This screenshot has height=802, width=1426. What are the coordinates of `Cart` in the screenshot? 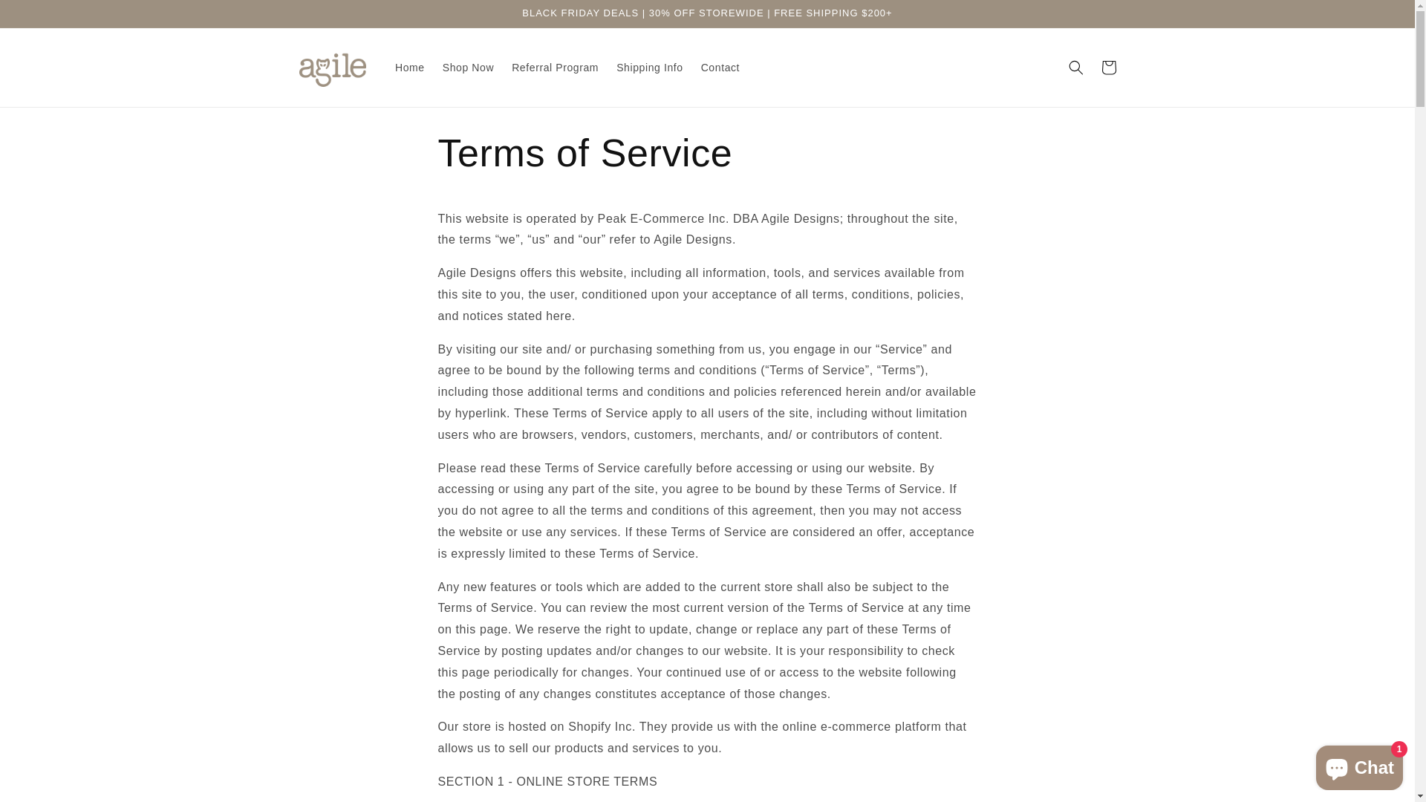 It's located at (1108, 68).